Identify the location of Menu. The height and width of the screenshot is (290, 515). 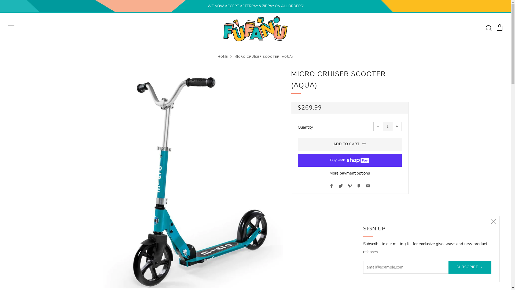
(11, 28).